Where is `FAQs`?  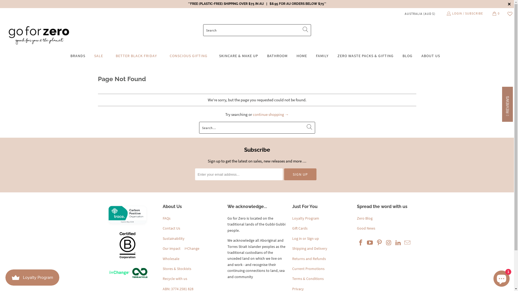 FAQs is located at coordinates (166, 218).